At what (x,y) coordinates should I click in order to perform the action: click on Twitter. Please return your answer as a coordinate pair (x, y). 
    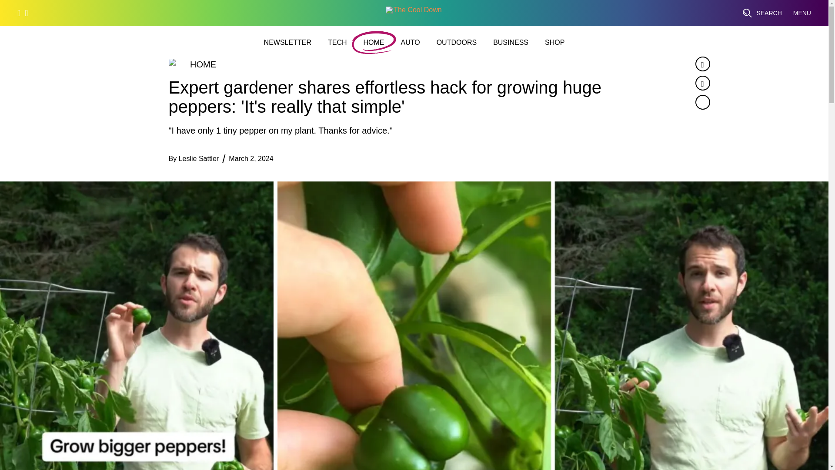
    Looking at the image, I should click on (702, 83).